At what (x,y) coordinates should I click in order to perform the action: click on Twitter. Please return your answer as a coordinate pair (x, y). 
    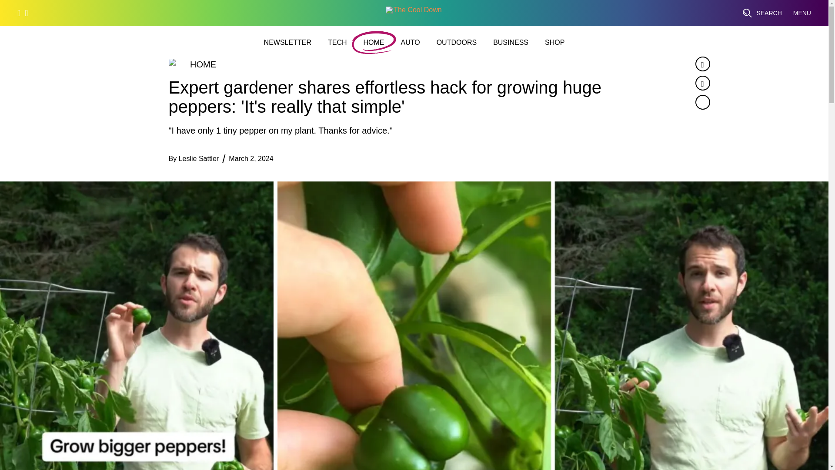
    Looking at the image, I should click on (702, 83).